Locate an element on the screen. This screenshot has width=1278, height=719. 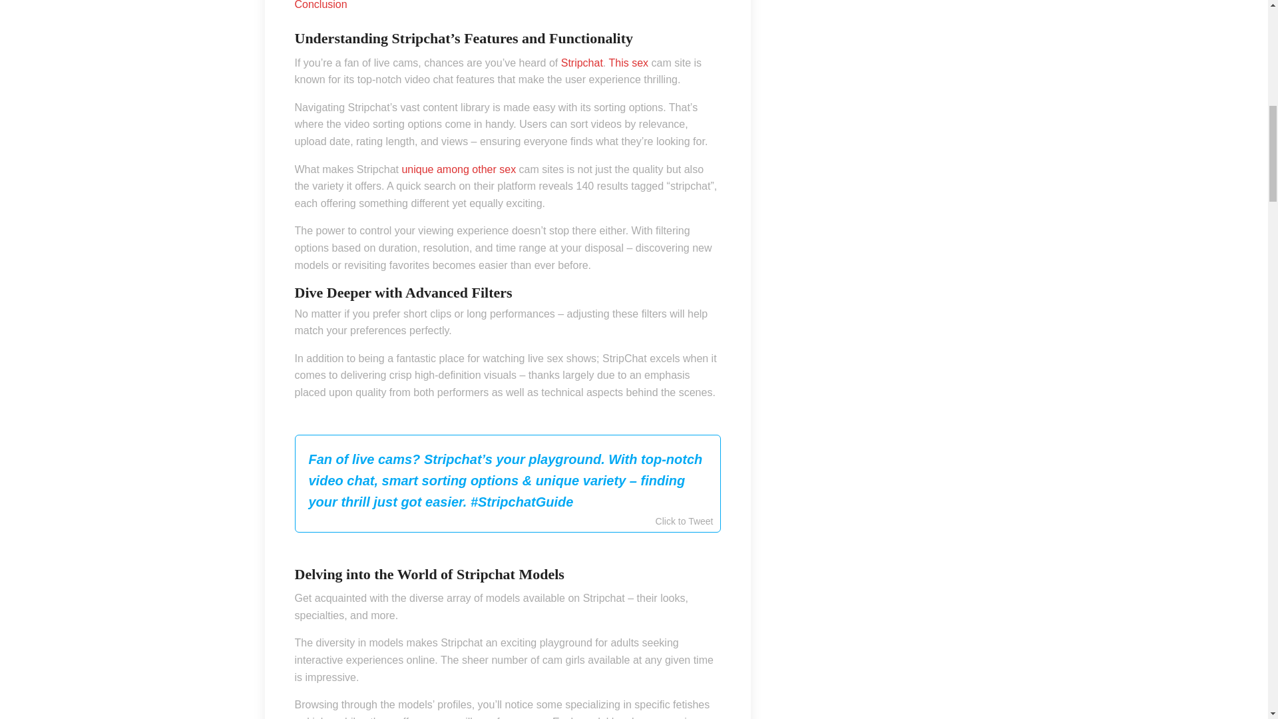
unique among other sex is located at coordinates (458, 169).